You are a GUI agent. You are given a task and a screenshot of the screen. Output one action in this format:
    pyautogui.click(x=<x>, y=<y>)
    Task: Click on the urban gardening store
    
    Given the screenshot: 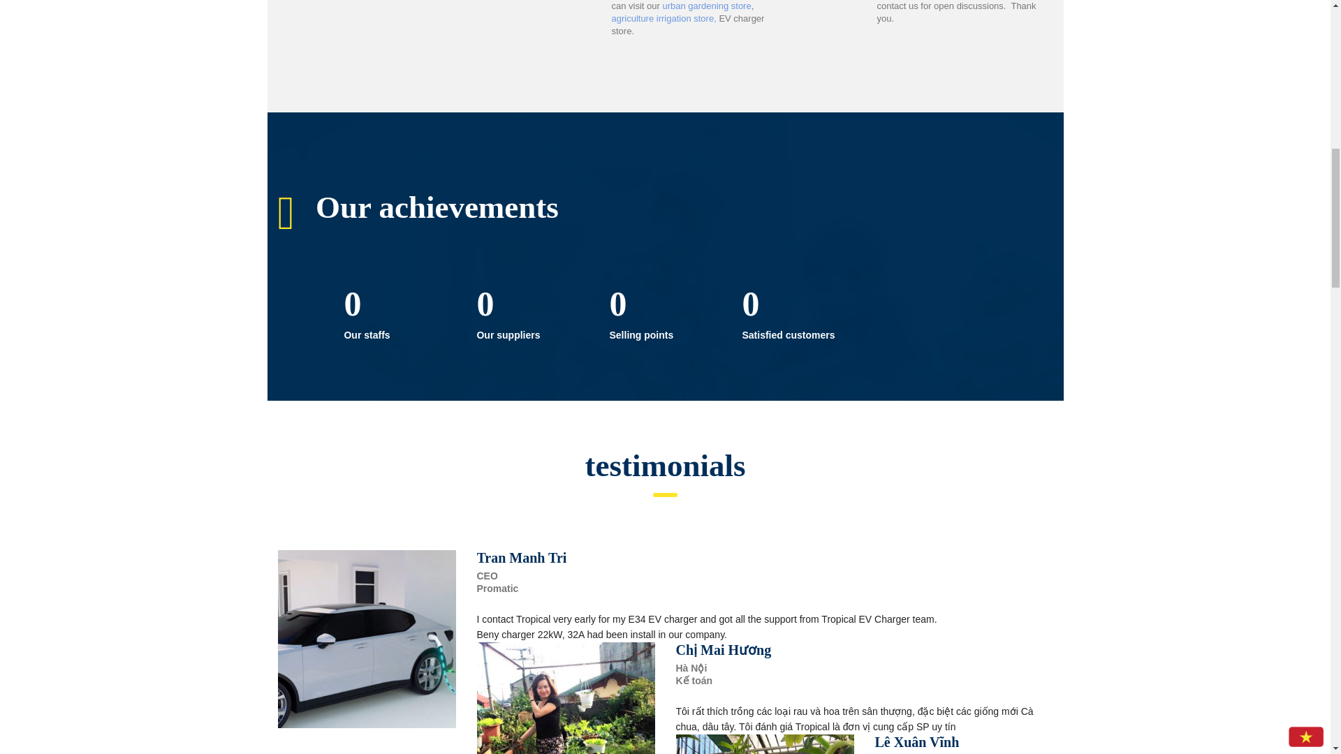 What is the action you would take?
    pyautogui.click(x=707, y=6)
    